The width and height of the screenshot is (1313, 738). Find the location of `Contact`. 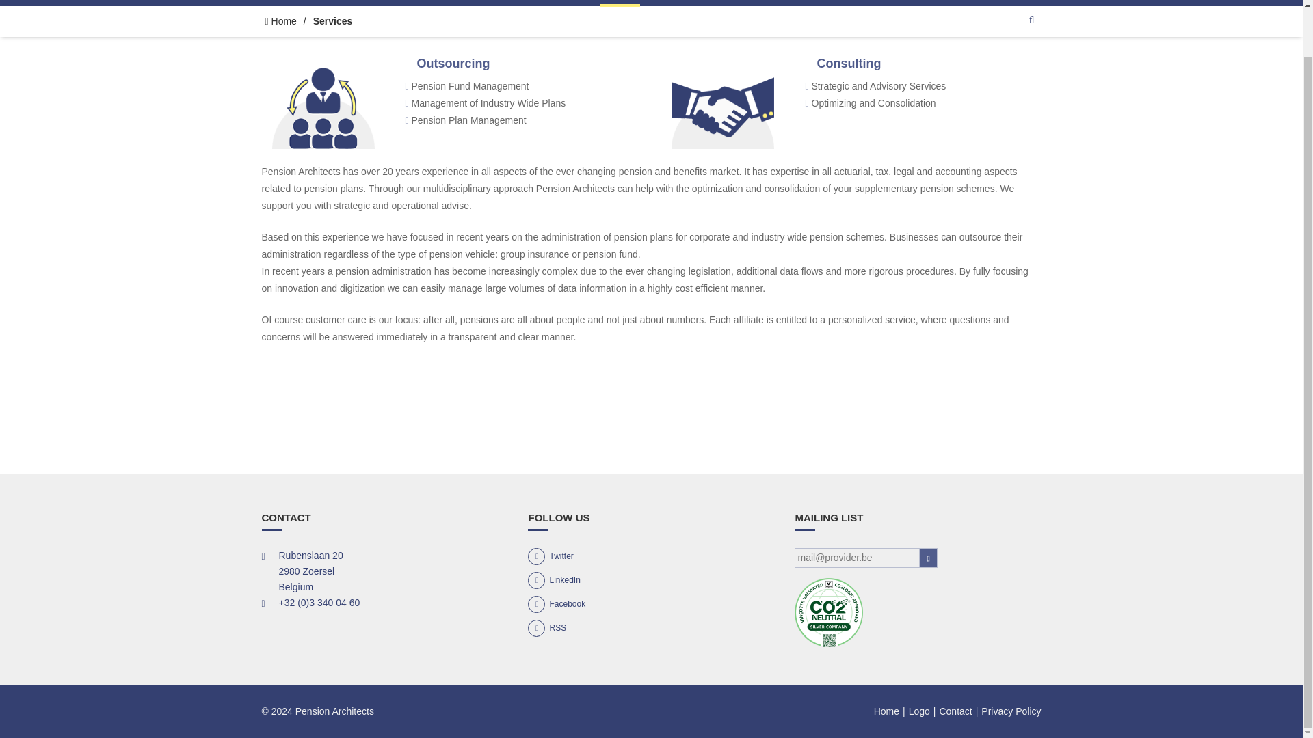

Contact is located at coordinates (955, 711).